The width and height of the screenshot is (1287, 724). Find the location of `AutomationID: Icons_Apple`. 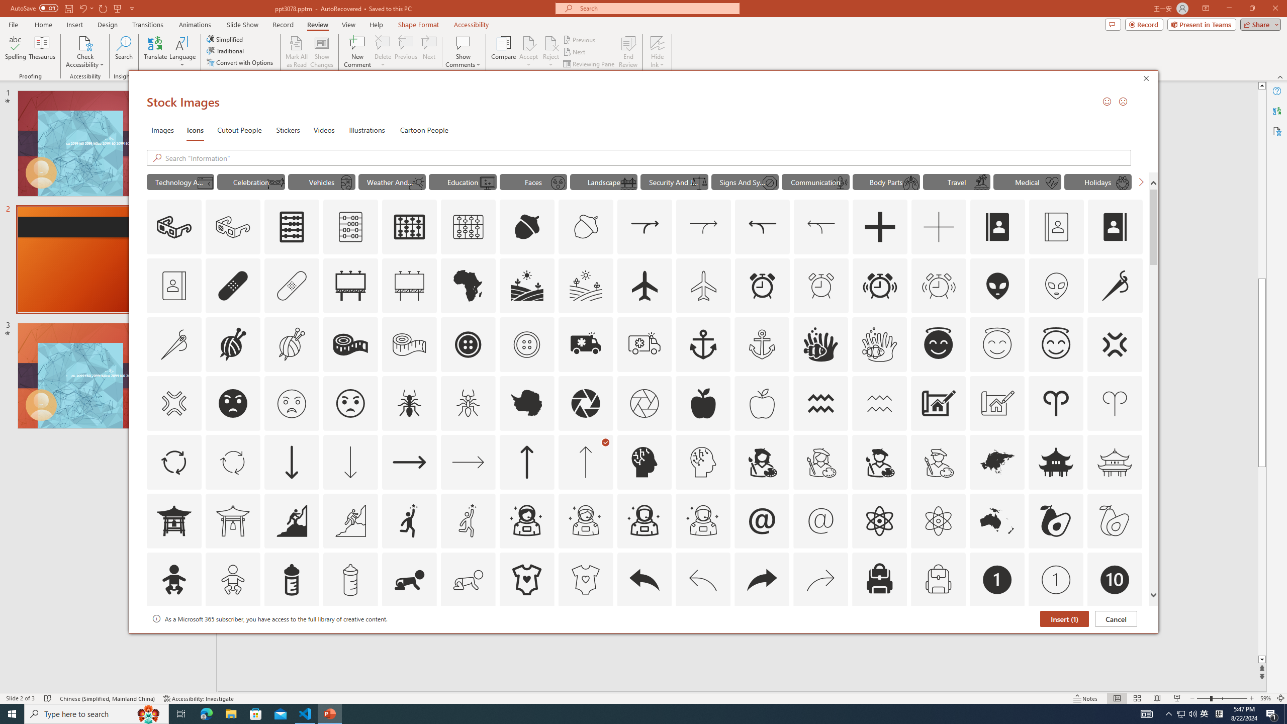

AutomationID: Icons_Apple is located at coordinates (703, 403).